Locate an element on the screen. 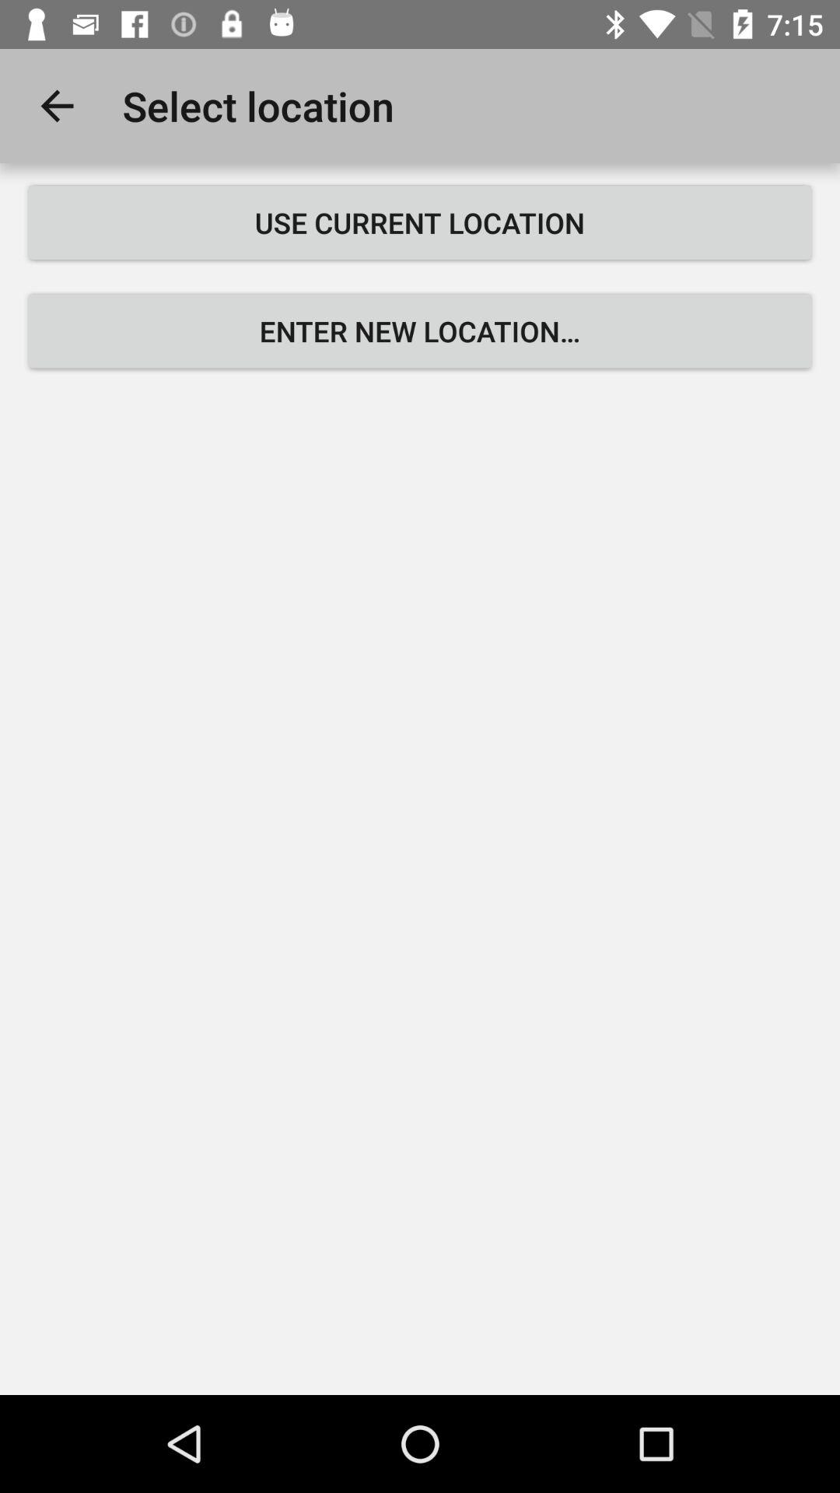 This screenshot has height=1493, width=840. choose app next to the select location item is located at coordinates (57, 106).